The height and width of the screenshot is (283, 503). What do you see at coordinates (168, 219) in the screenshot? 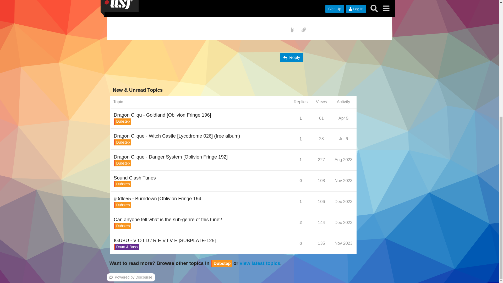
I see `Can anyone tell what is the sub-genre of this tune?` at bounding box center [168, 219].